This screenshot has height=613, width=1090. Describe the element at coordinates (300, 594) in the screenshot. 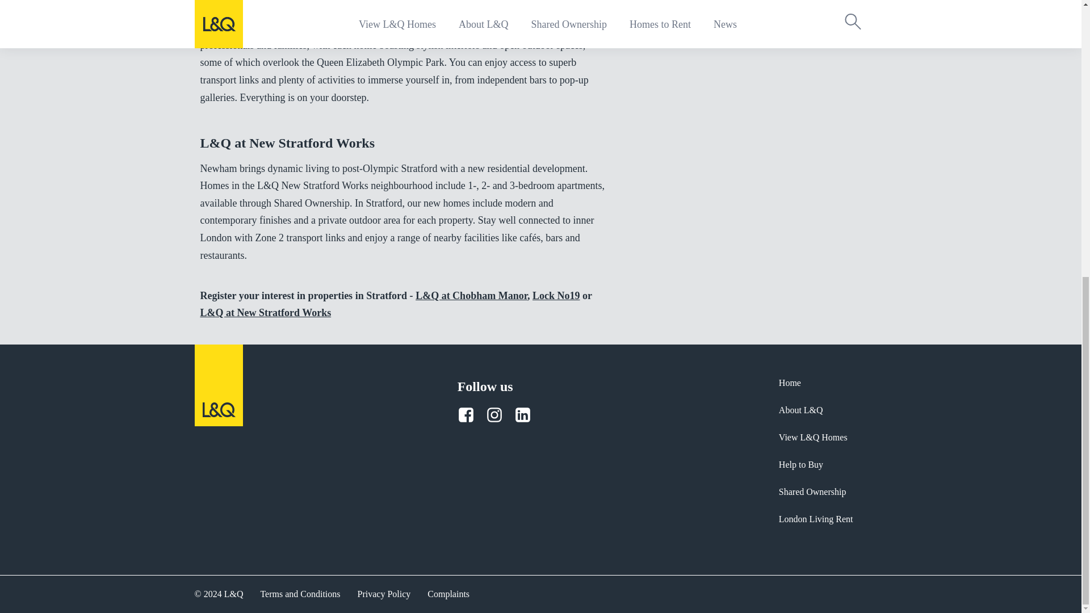

I see `Terms and Conditions` at that location.